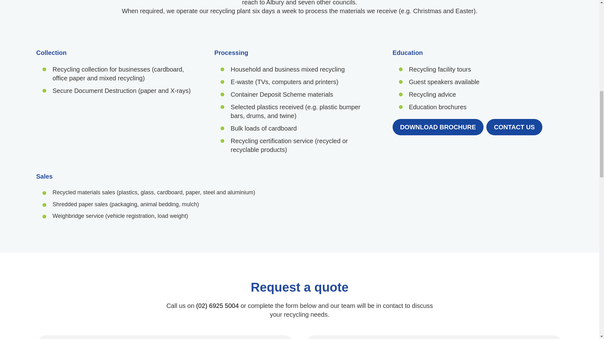 The width and height of the screenshot is (604, 339). What do you see at coordinates (514, 127) in the screenshot?
I see `Contact Us` at bounding box center [514, 127].